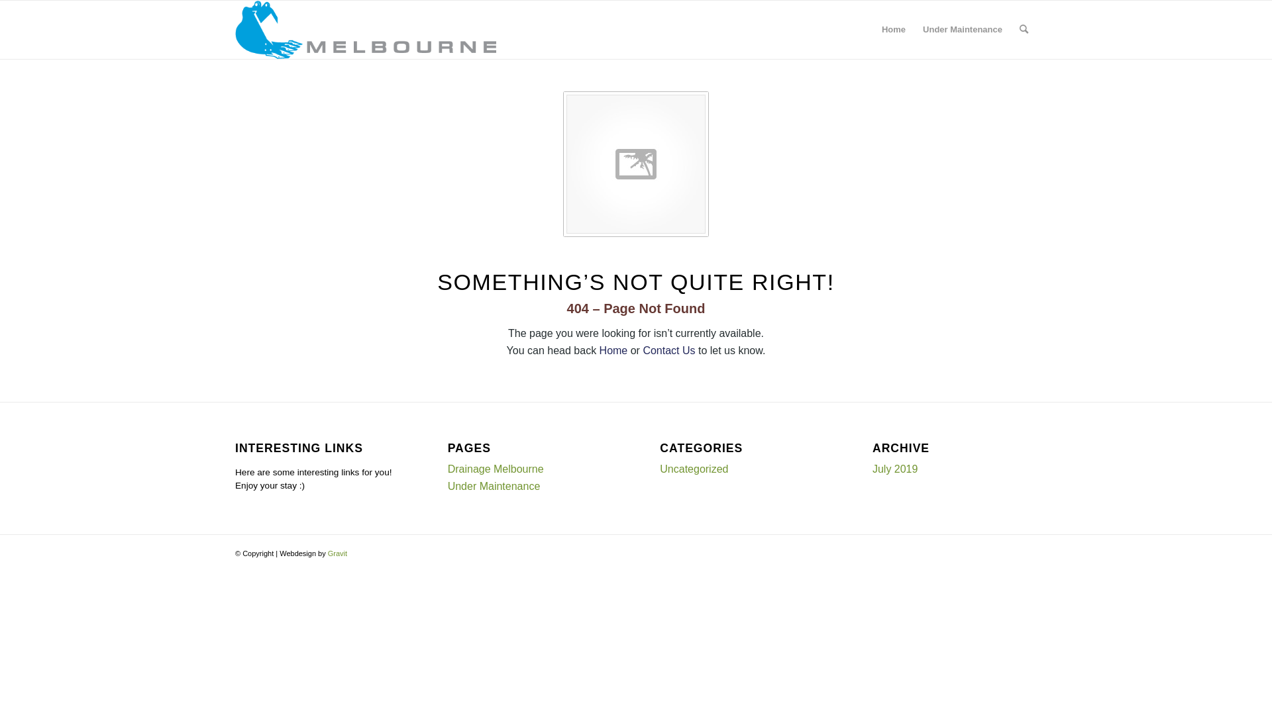 The width and height of the screenshot is (1272, 715). What do you see at coordinates (896, 469) in the screenshot?
I see `July 2019` at bounding box center [896, 469].